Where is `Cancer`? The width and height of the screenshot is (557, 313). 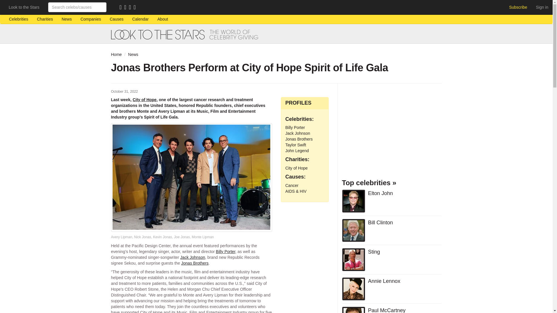
Cancer is located at coordinates (292, 185).